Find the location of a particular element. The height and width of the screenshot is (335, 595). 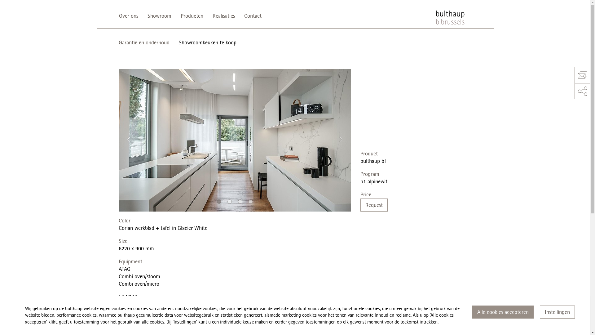

1 is located at coordinates (219, 202).